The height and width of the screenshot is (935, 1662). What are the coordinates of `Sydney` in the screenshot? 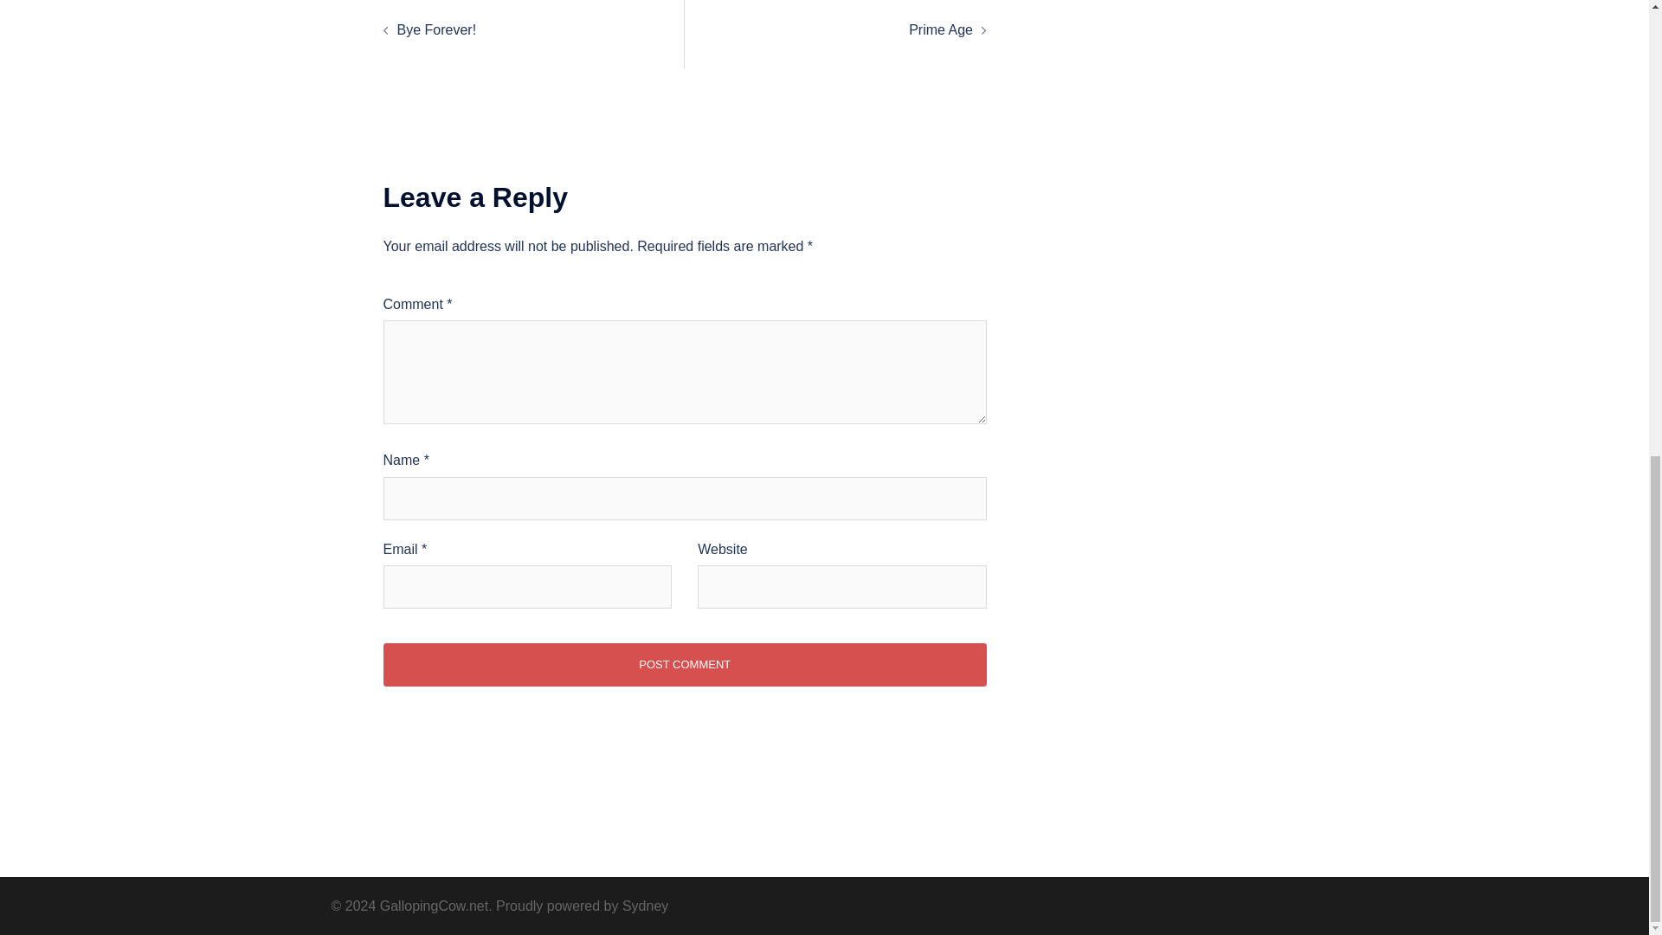 It's located at (644, 906).